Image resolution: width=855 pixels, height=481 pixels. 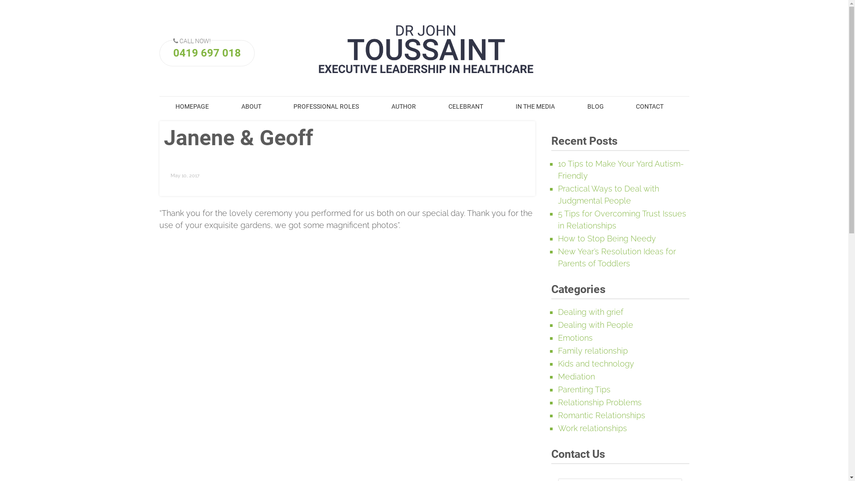 I want to click on Work relationships, so click(x=592, y=428).